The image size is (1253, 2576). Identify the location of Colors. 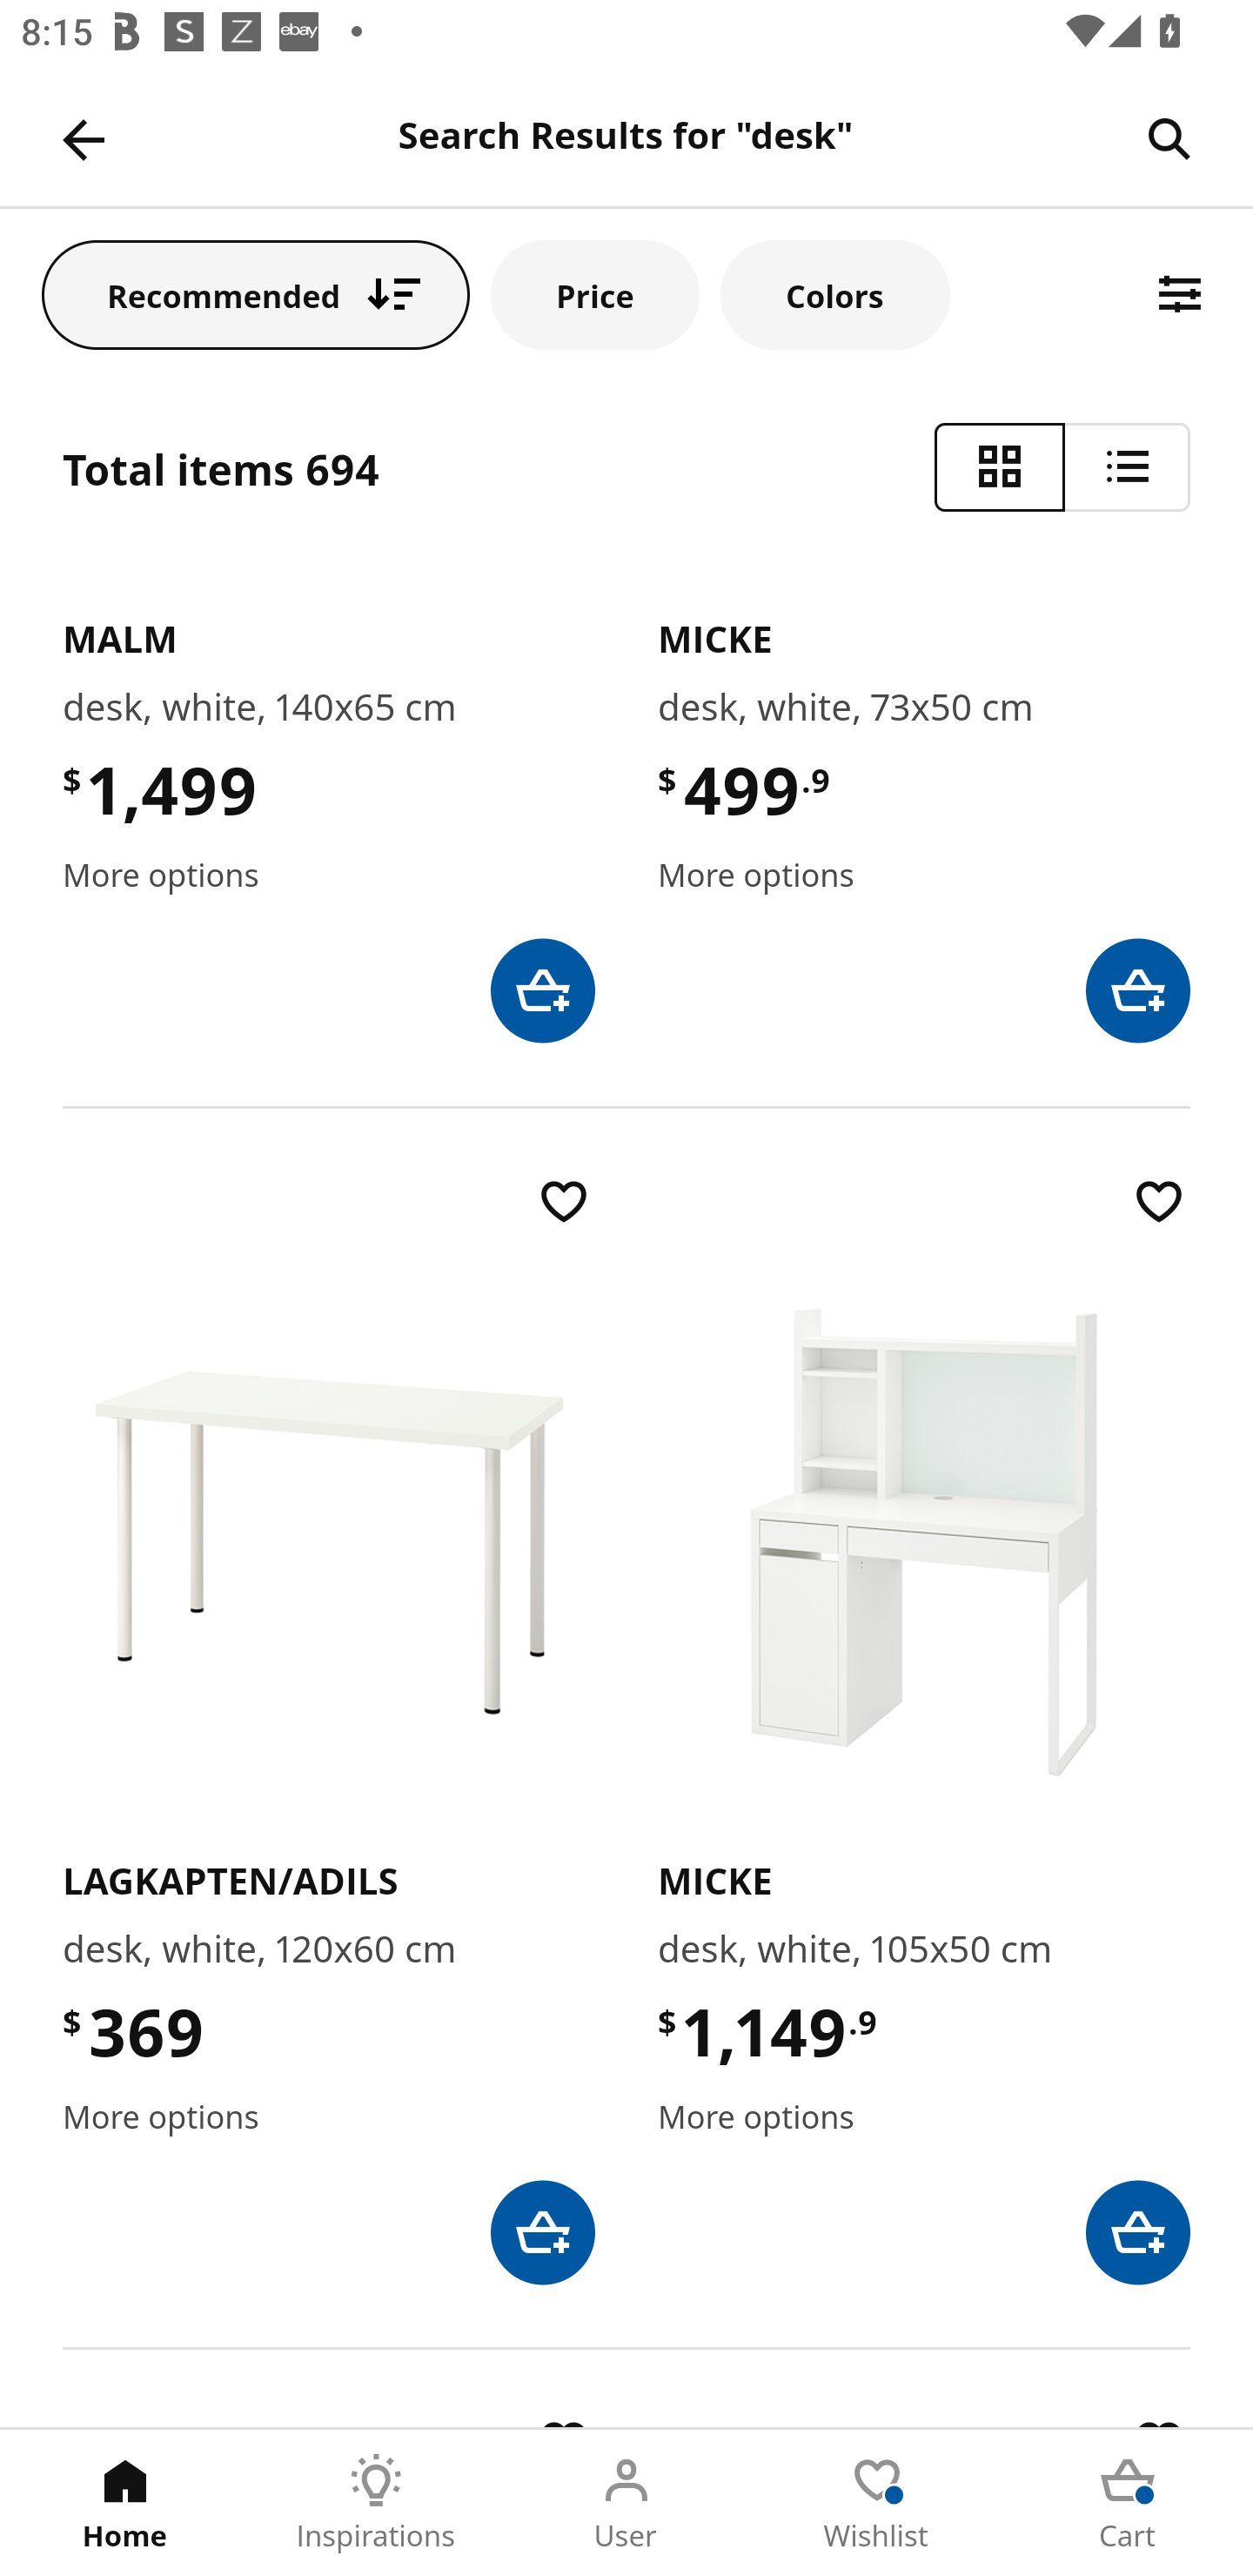
(834, 294).